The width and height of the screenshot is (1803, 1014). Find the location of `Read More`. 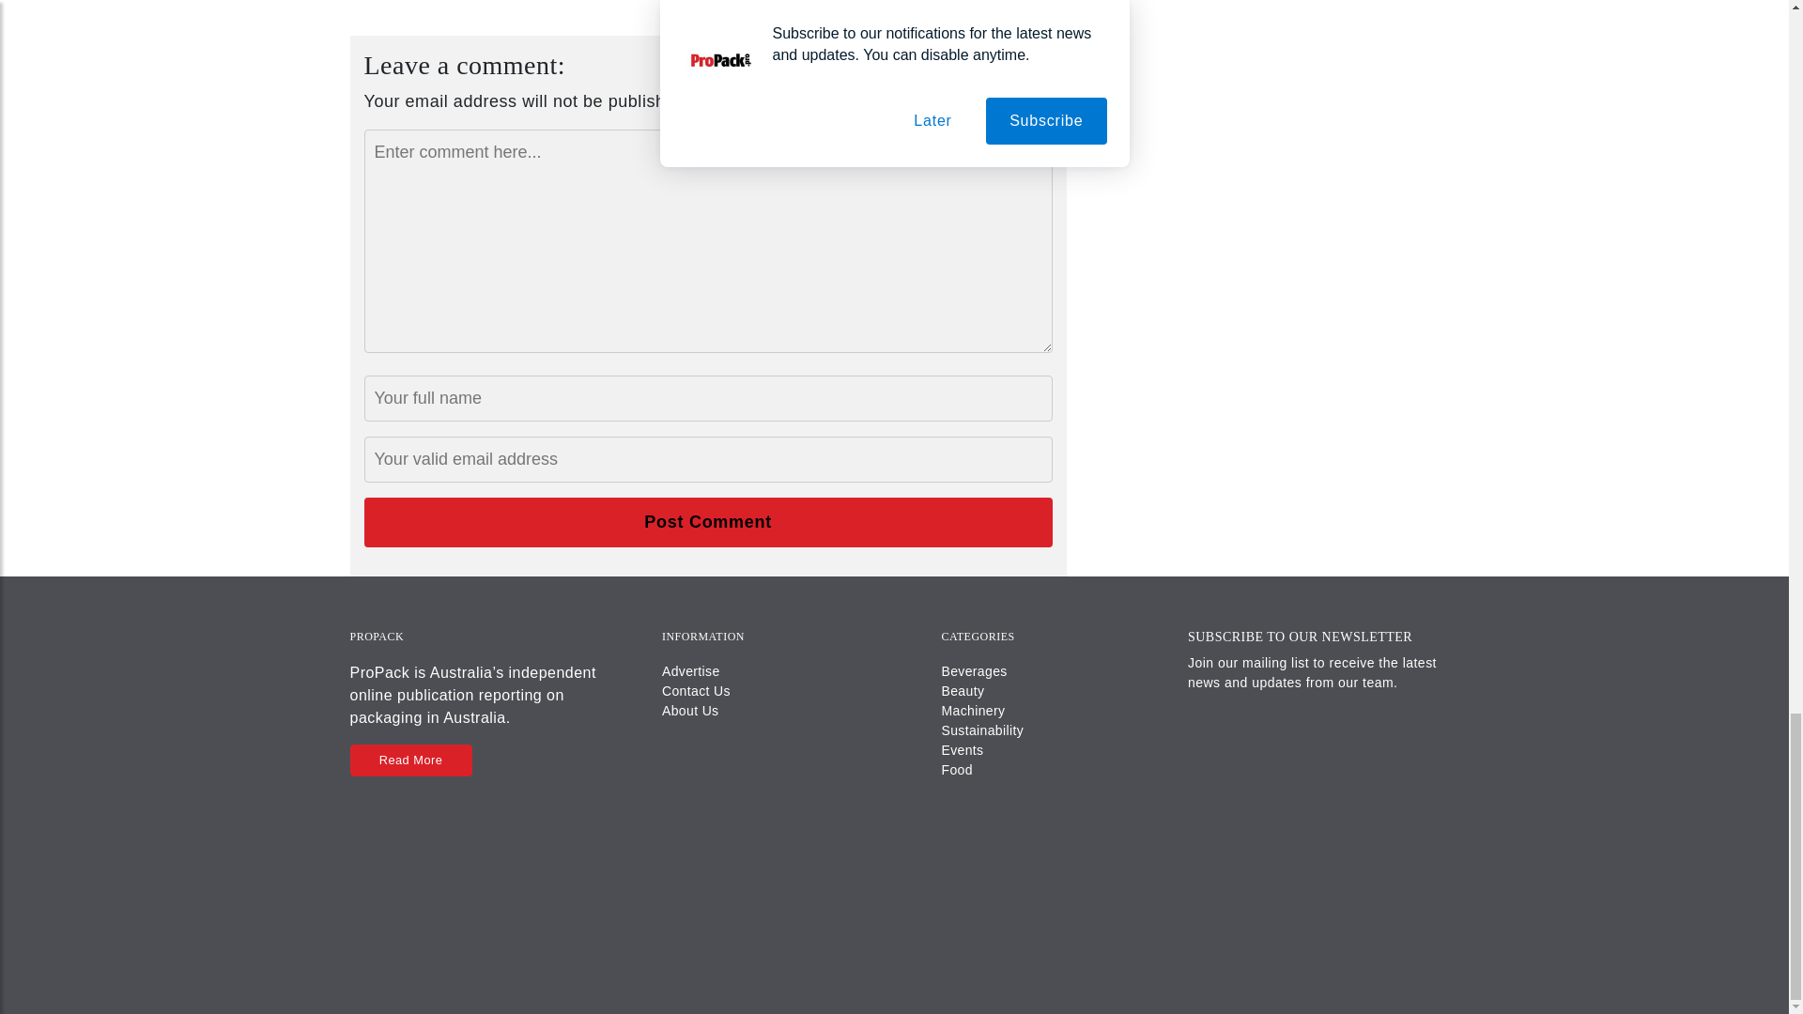

Read More is located at coordinates (409, 760).